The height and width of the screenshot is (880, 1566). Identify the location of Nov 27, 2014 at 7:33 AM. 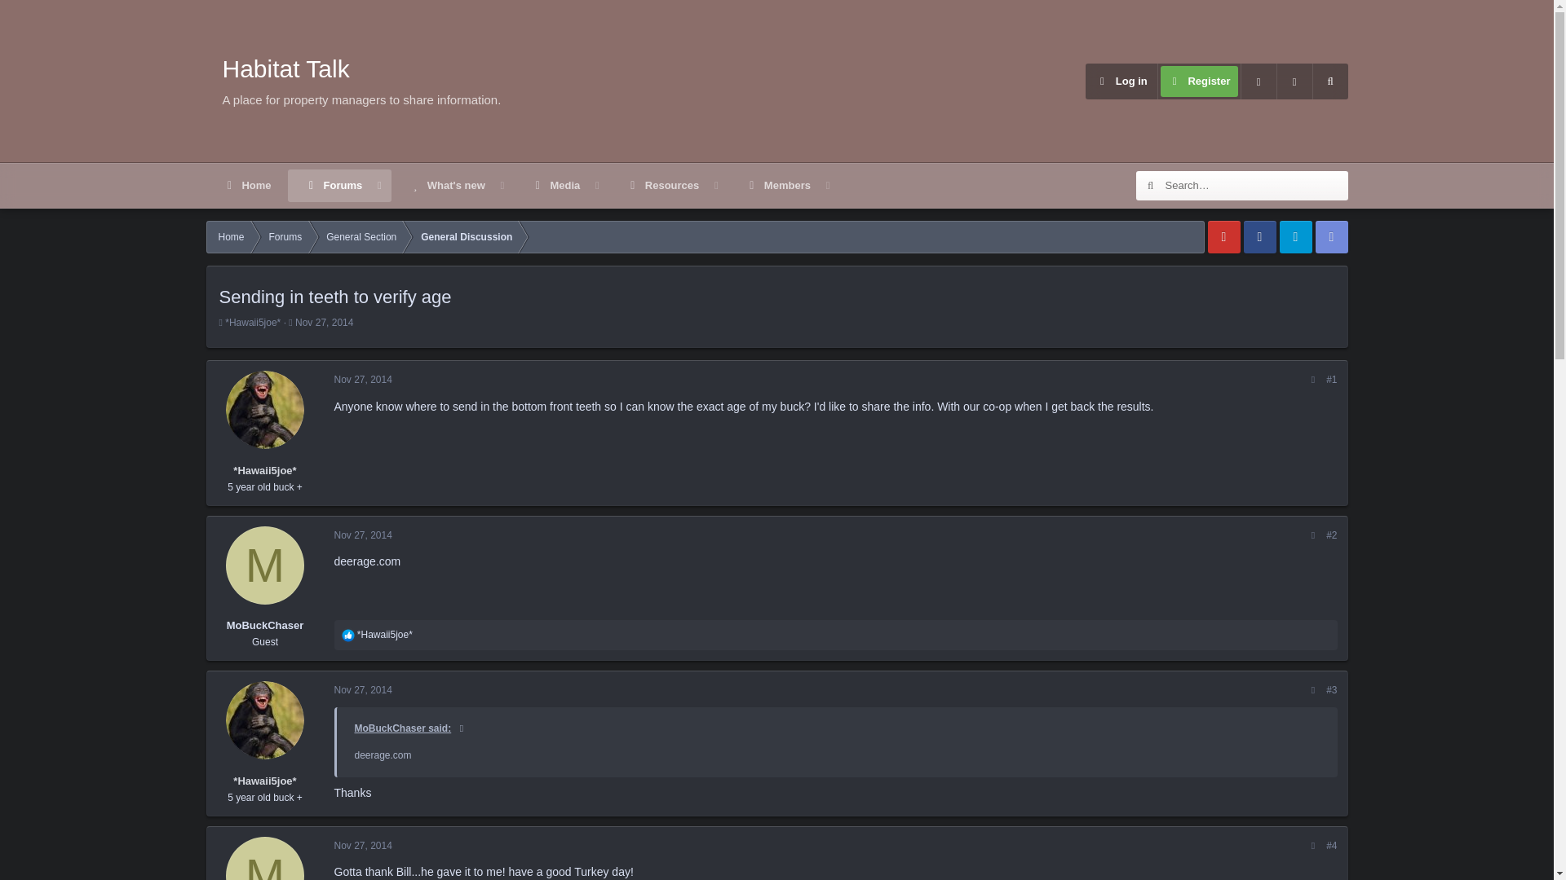
(364, 690).